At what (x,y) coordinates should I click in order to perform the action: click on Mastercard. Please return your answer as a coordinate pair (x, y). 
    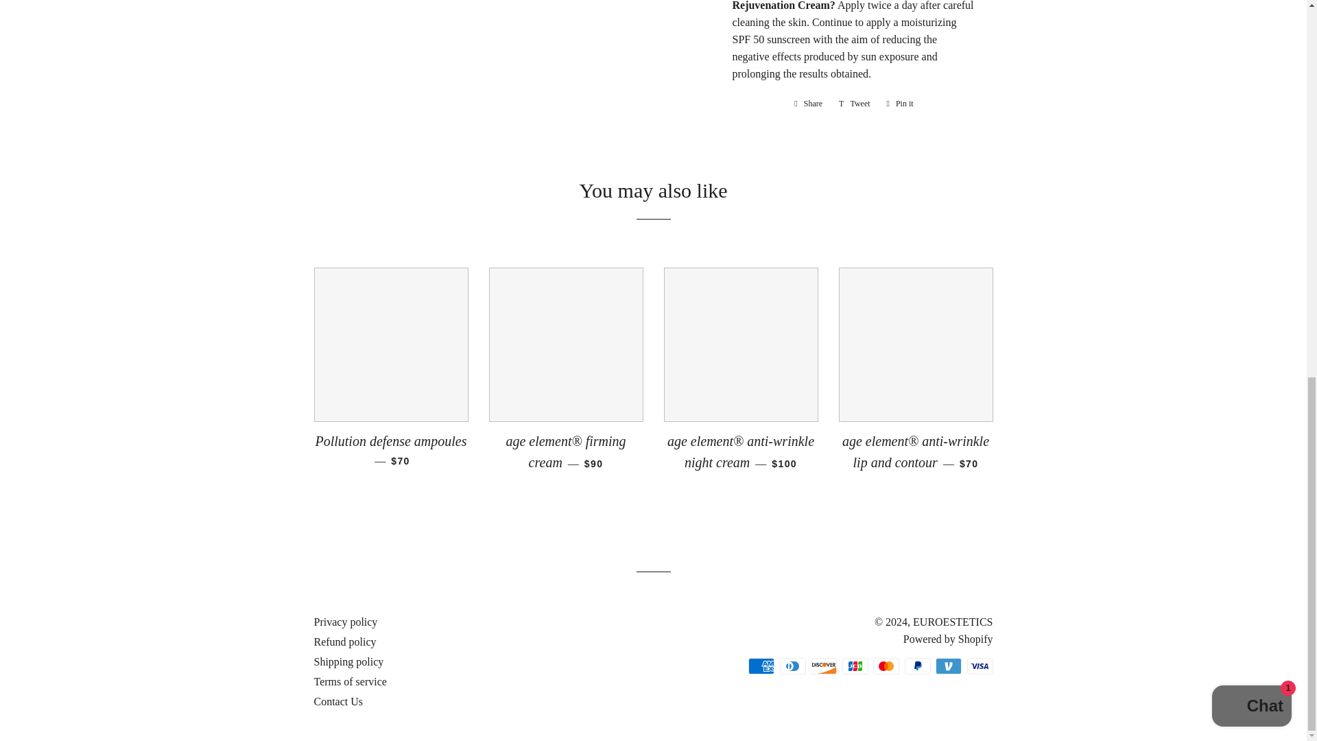
    Looking at the image, I should click on (900, 104).